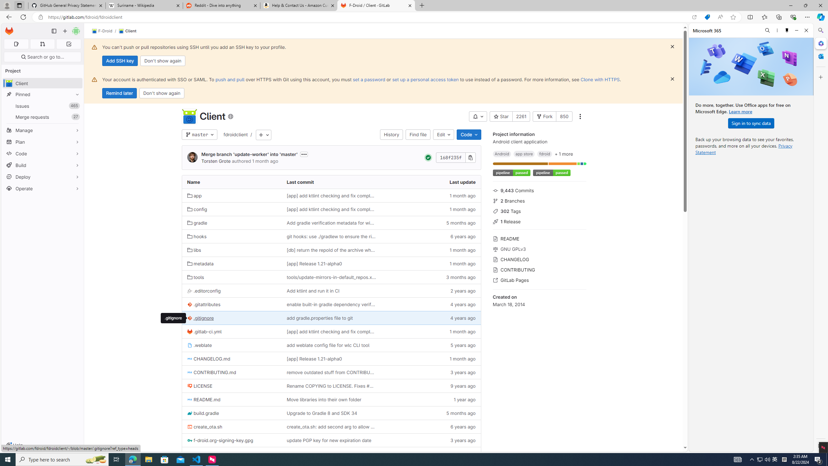 The height and width of the screenshot is (466, 828). What do you see at coordinates (332, 440) in the screenshot?
I see `update PGP key for new expiration date` at bounding box center [332, 440].